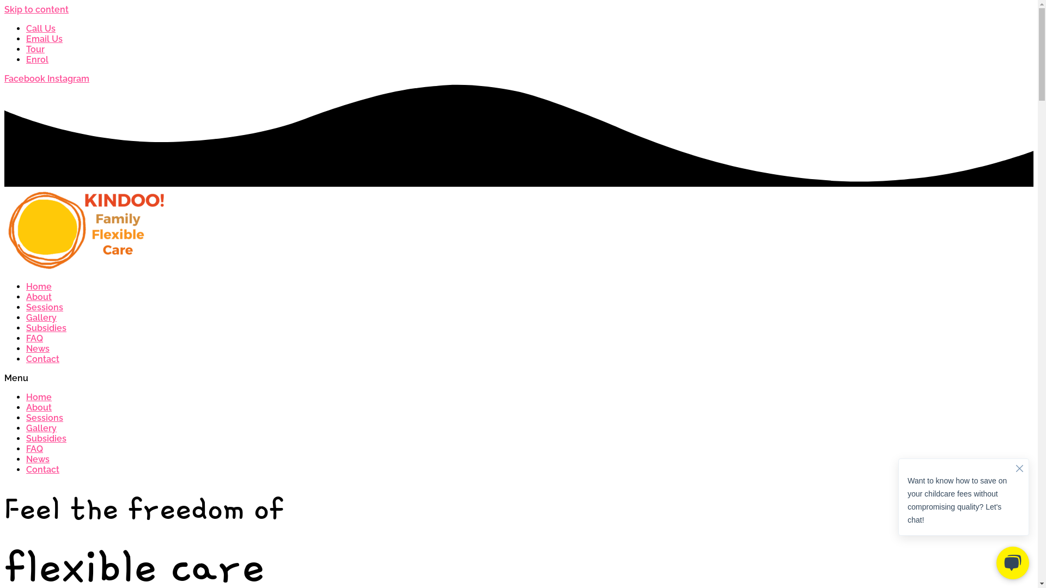  What do you see at coordinates (39, 407) in the screenshot?
I see `About` at bounding box center [39, 407].